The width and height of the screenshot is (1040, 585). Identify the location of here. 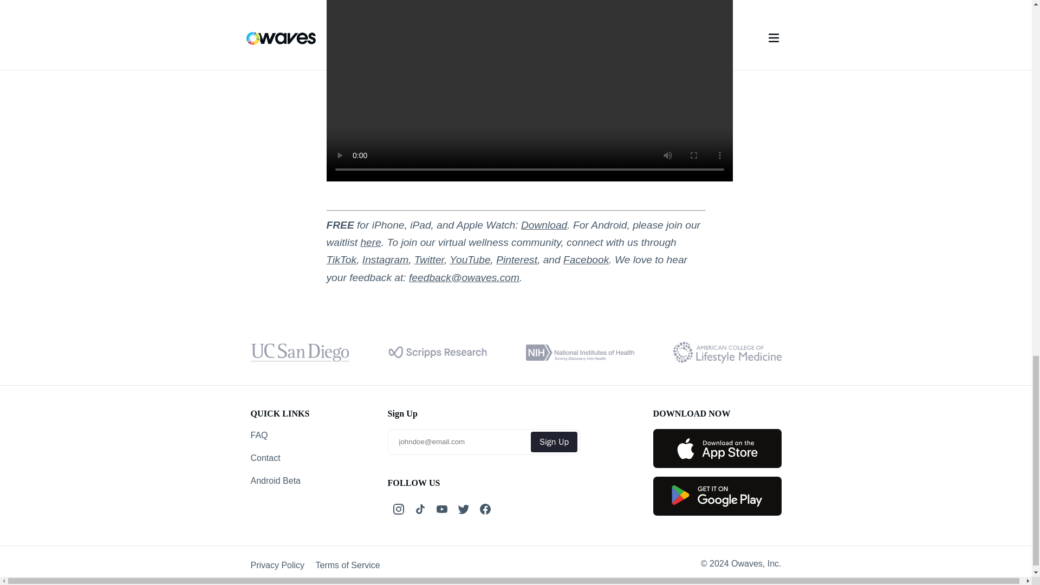
(370, 242).